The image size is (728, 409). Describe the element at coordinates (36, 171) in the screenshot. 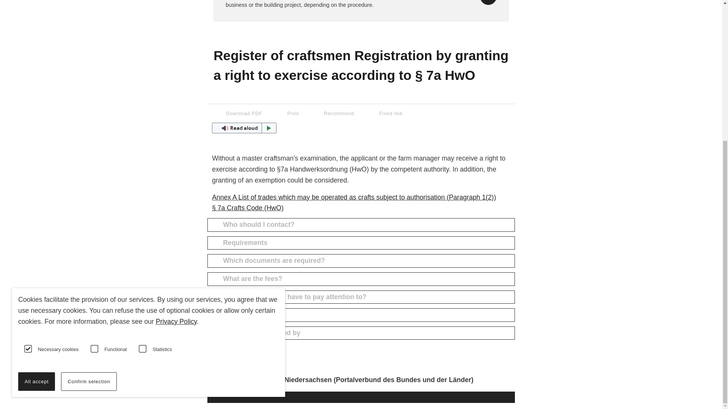

I see `All accept` at that location.